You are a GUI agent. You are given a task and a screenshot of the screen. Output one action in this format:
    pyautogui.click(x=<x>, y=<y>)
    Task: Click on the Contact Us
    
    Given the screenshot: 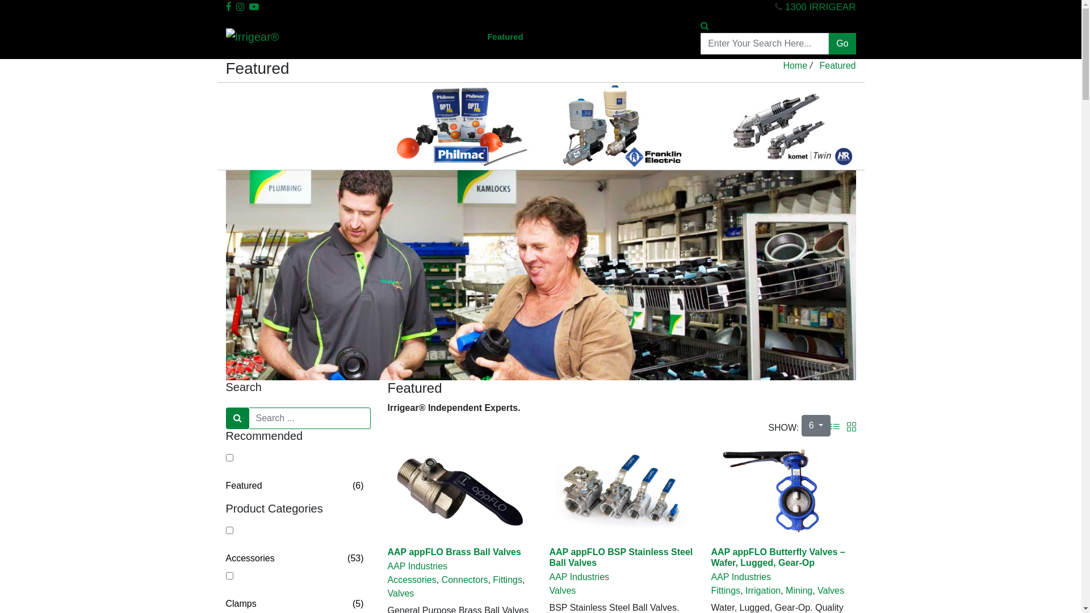 What is the action you would take?
    pyautogui.click(x=602, y=36)
    